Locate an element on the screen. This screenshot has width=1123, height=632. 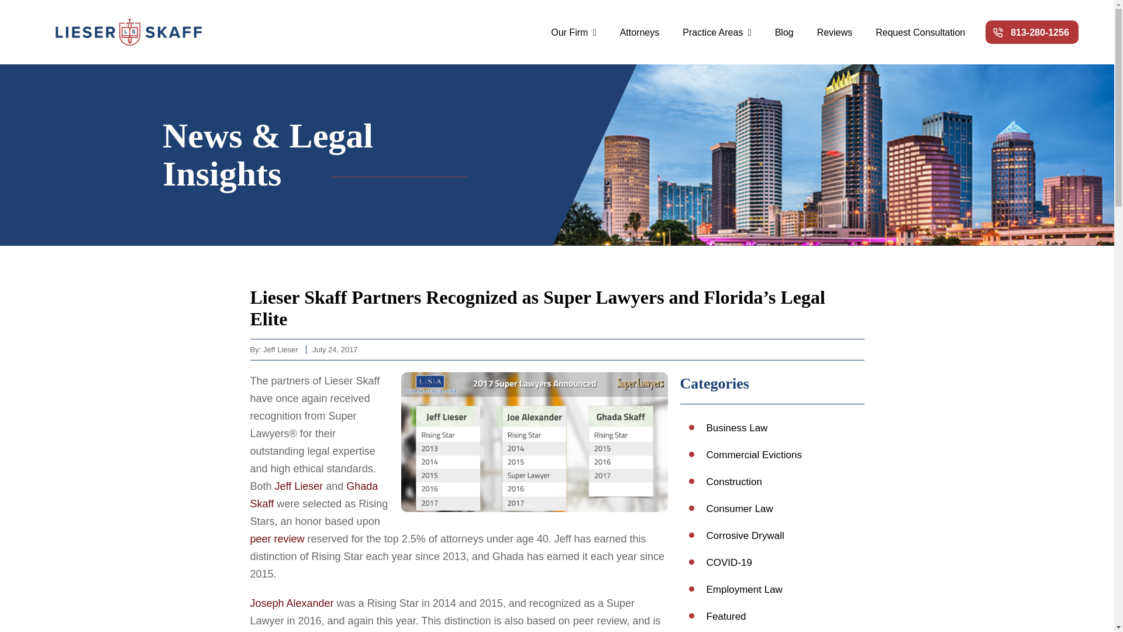
Our Firm is located at coordinates (573, 32).